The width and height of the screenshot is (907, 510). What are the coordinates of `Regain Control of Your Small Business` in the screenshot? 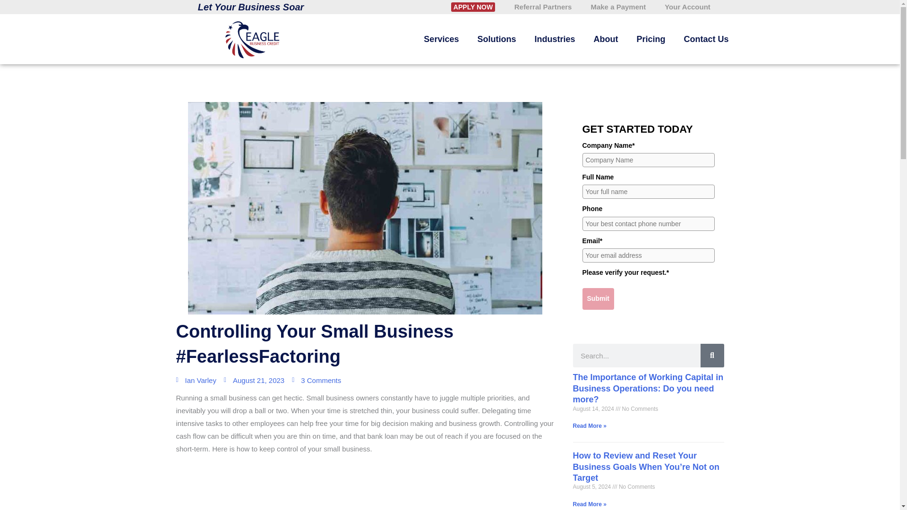 It's located at (365, 489).